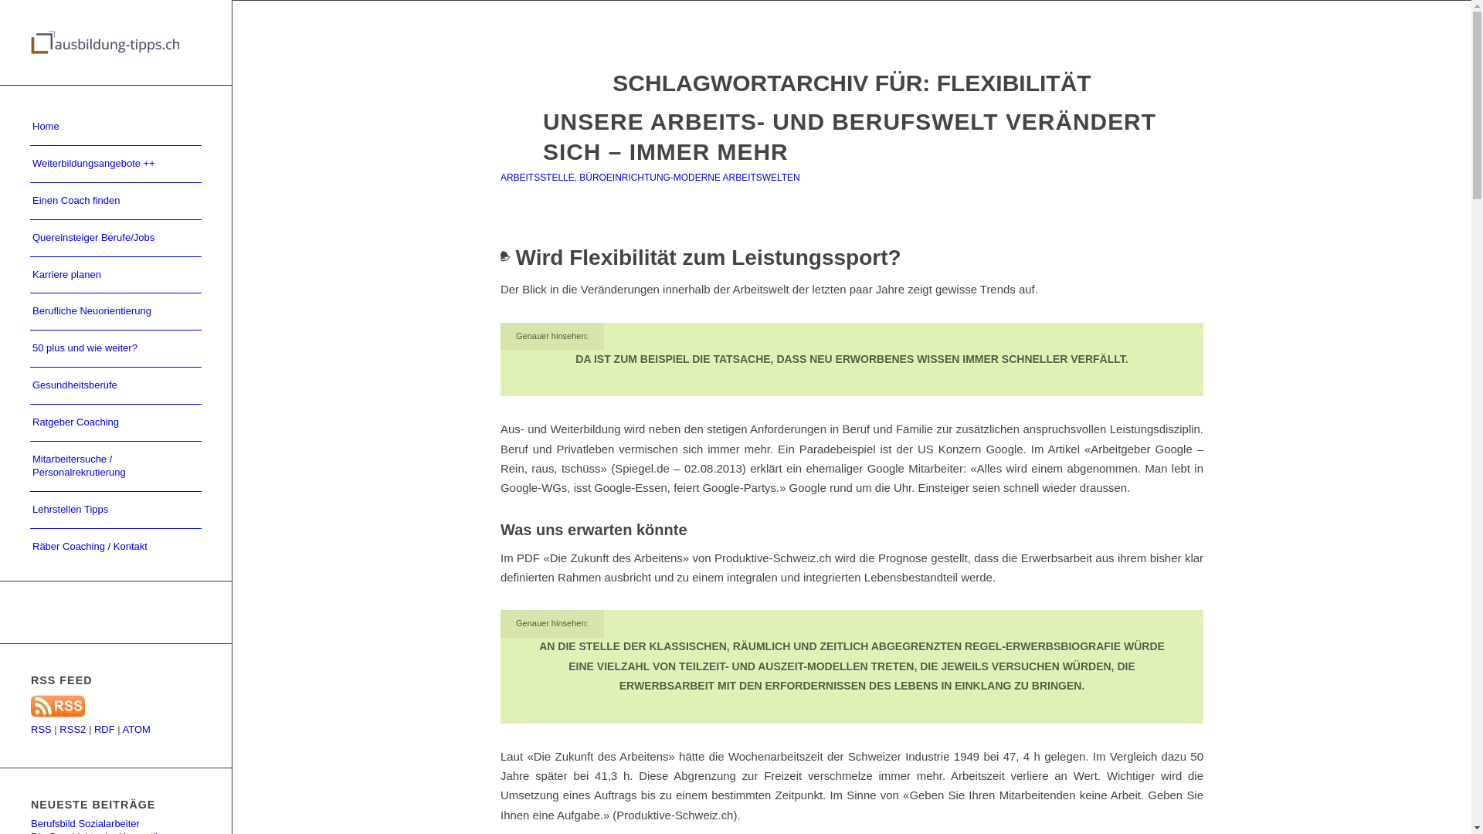  What do you see at coordinates (116, 386) in the screenshot?
I see `Gesundheitsberufe` at bounding box center [116, 386].